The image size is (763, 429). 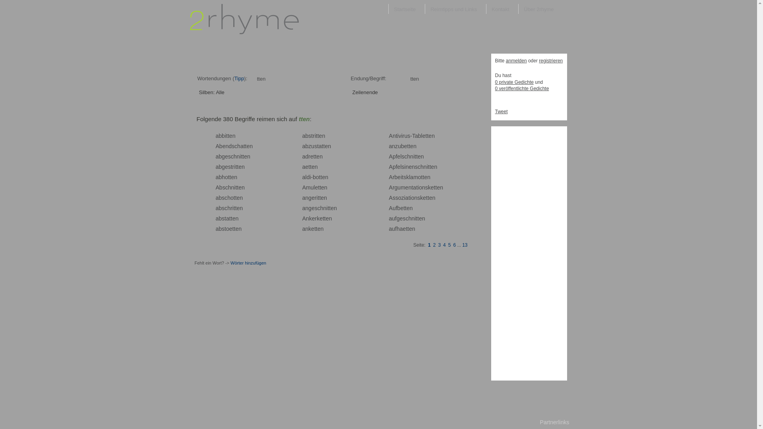 What do you see at coordinates (402, 136) in the screenshot?
I see `i` at bounding box center [402, 136].